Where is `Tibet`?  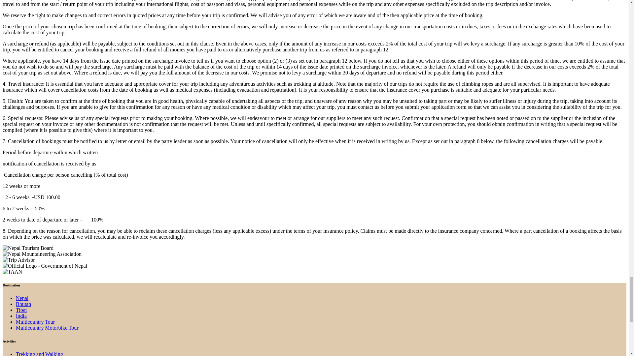 Tibet is located at coordinates (21, 310).